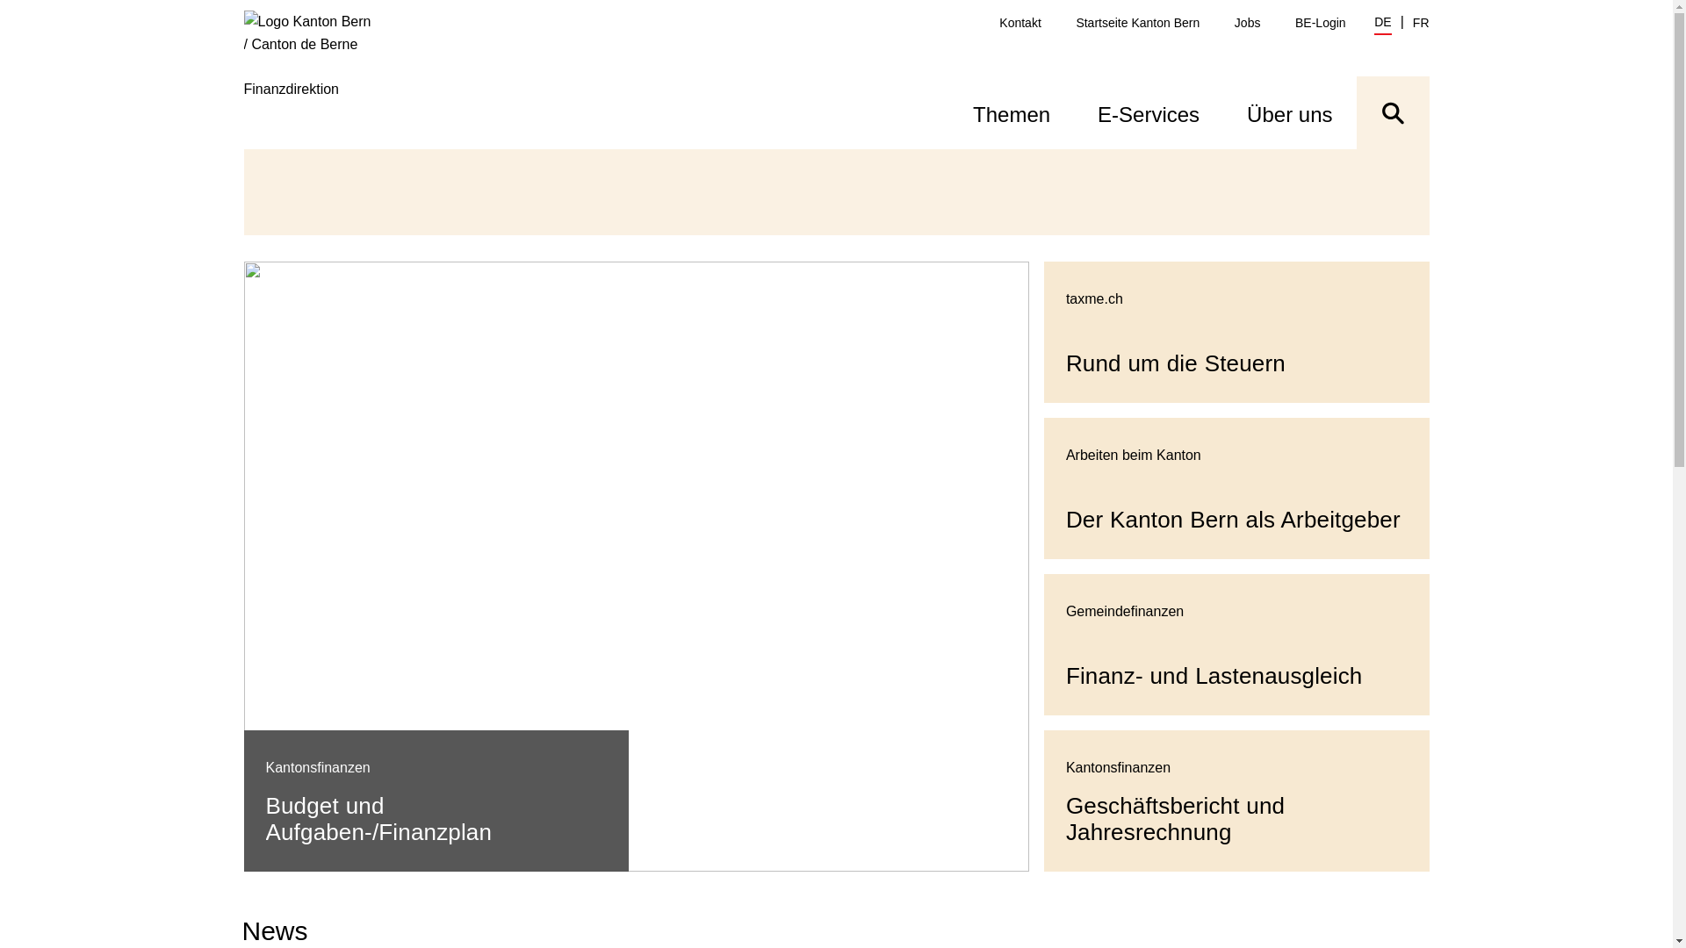 Image resolution: width=1686 pixels, height=948 pixels. I want to click on BE-Login, so click(1321, 23).